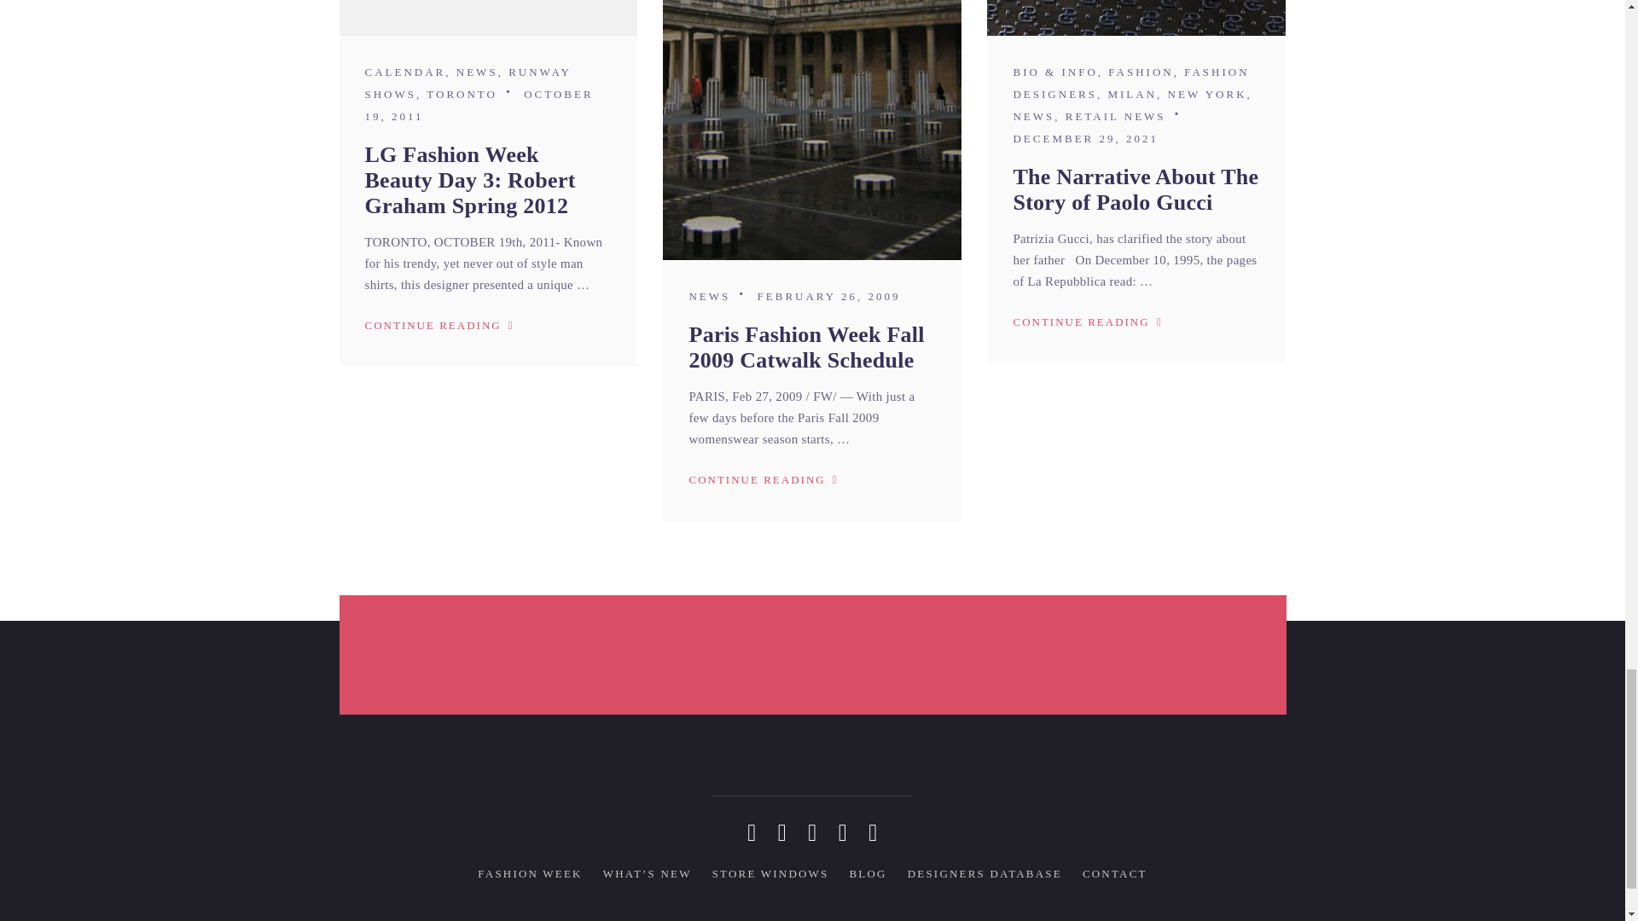  What do you see at coordinates (477, 72) in the screenshot?
I see `View all posts in News` at bounding box center [477, 72].